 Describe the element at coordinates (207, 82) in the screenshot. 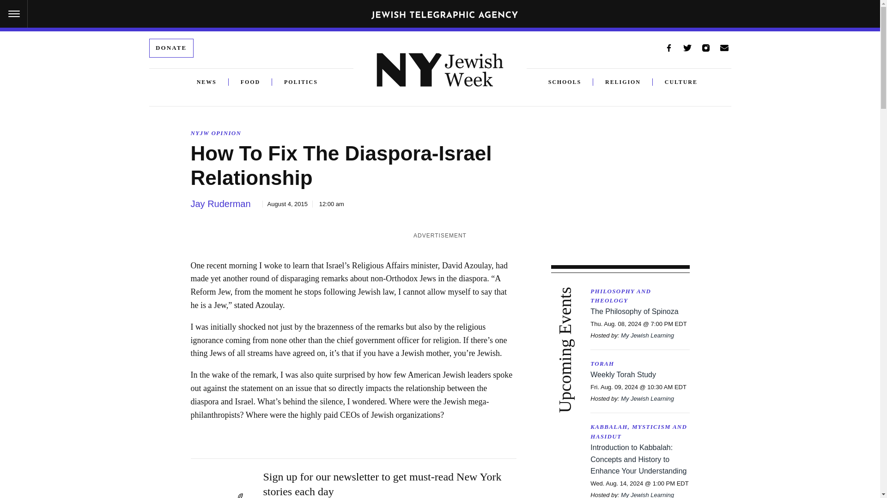

I see `NEWS` at that location.